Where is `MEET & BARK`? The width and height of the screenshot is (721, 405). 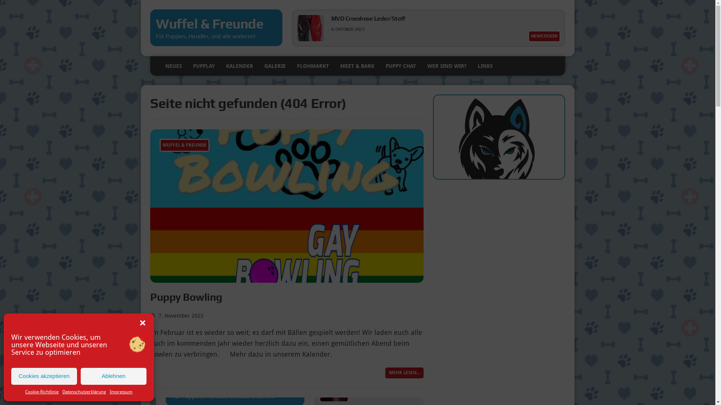 MEET & BARK is located at coordinates (357, 66).